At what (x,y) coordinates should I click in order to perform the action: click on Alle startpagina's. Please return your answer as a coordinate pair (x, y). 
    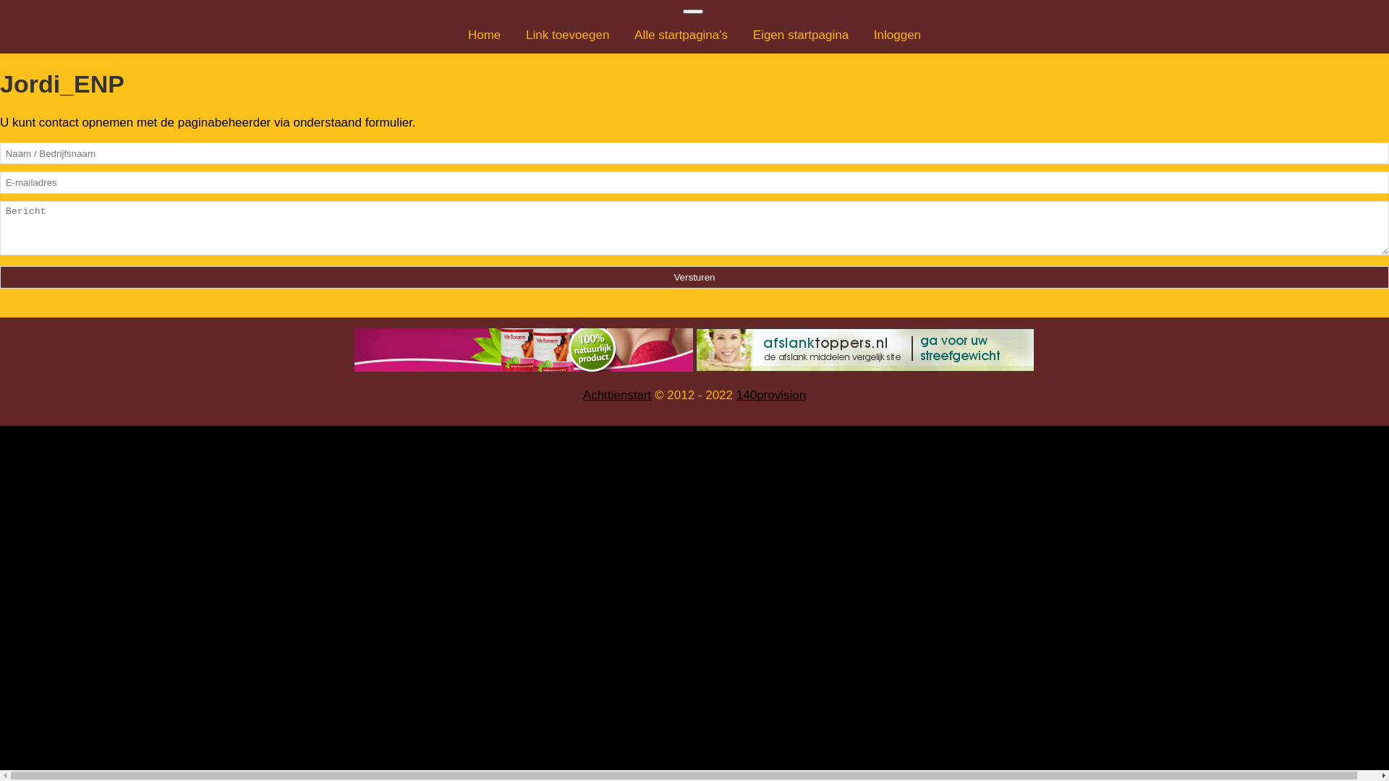
    Looking at the image, I should click on (681, 35).